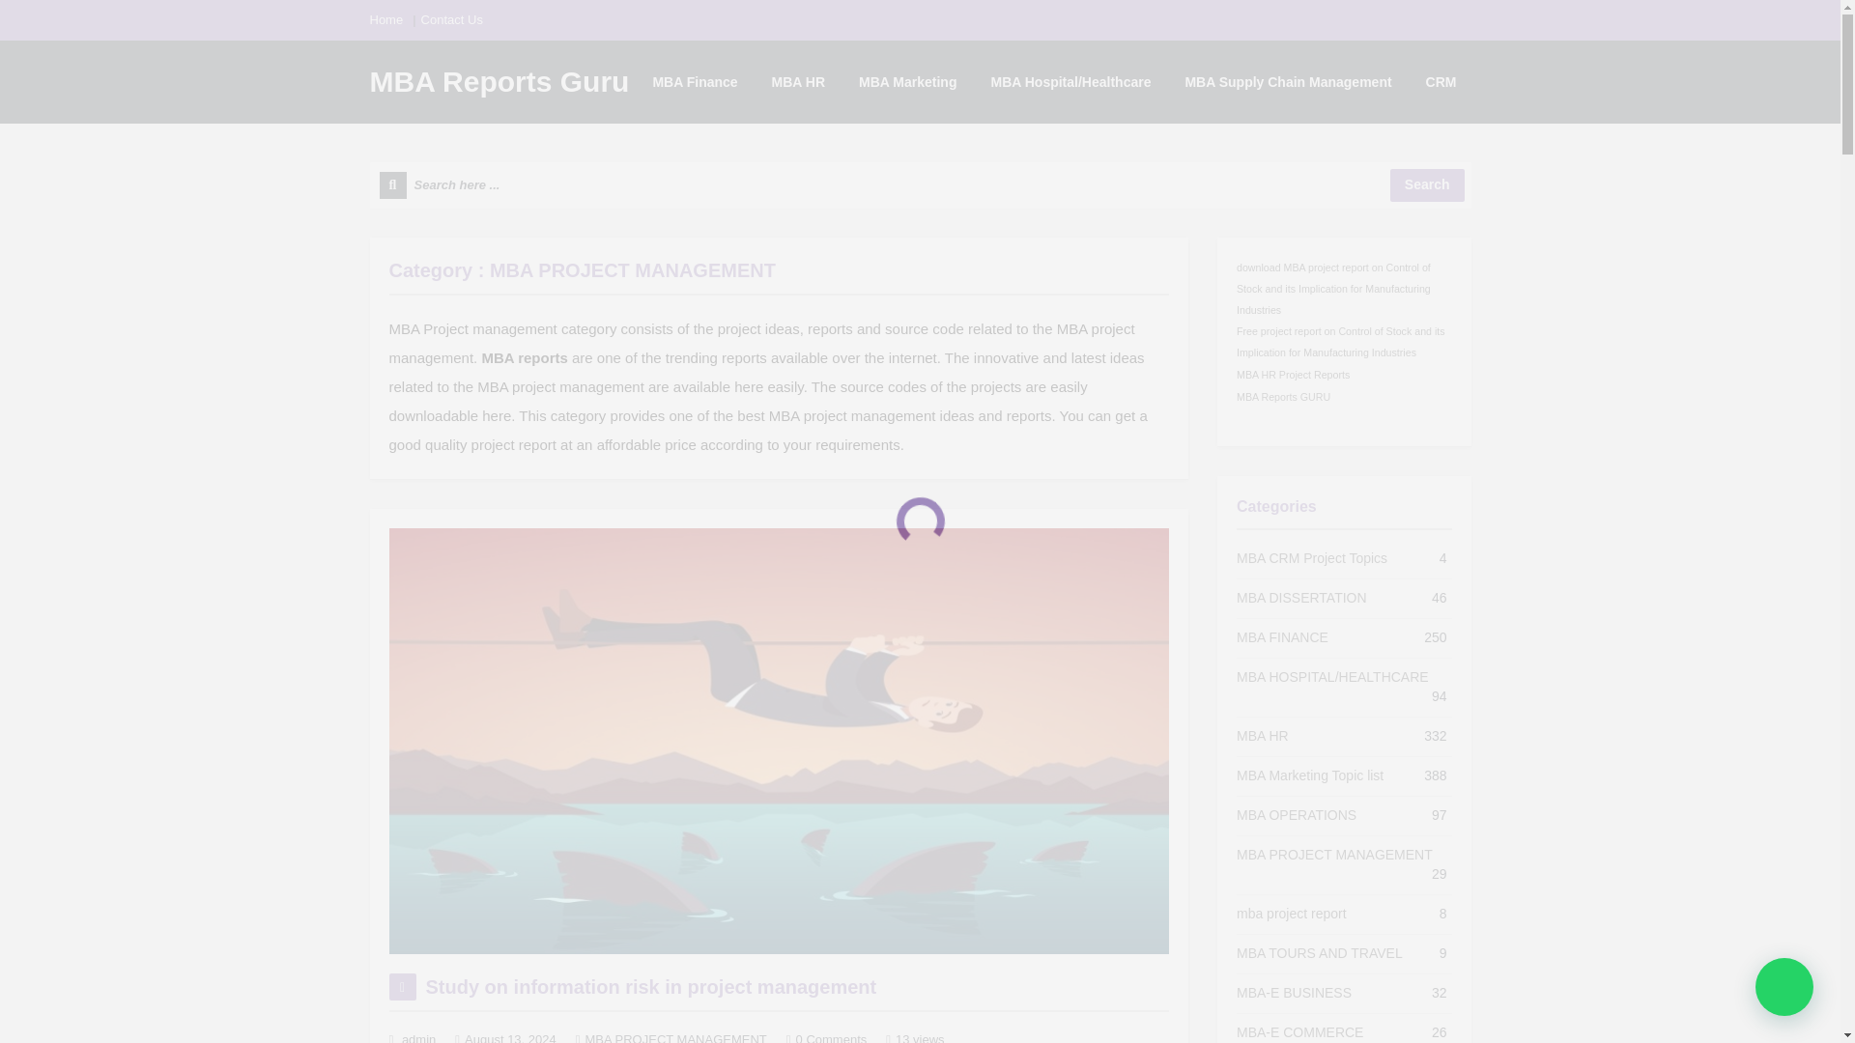  Describe the element at coordinates (499, 81) in the screenshot. I see `MBA Reports Guru` at that location.